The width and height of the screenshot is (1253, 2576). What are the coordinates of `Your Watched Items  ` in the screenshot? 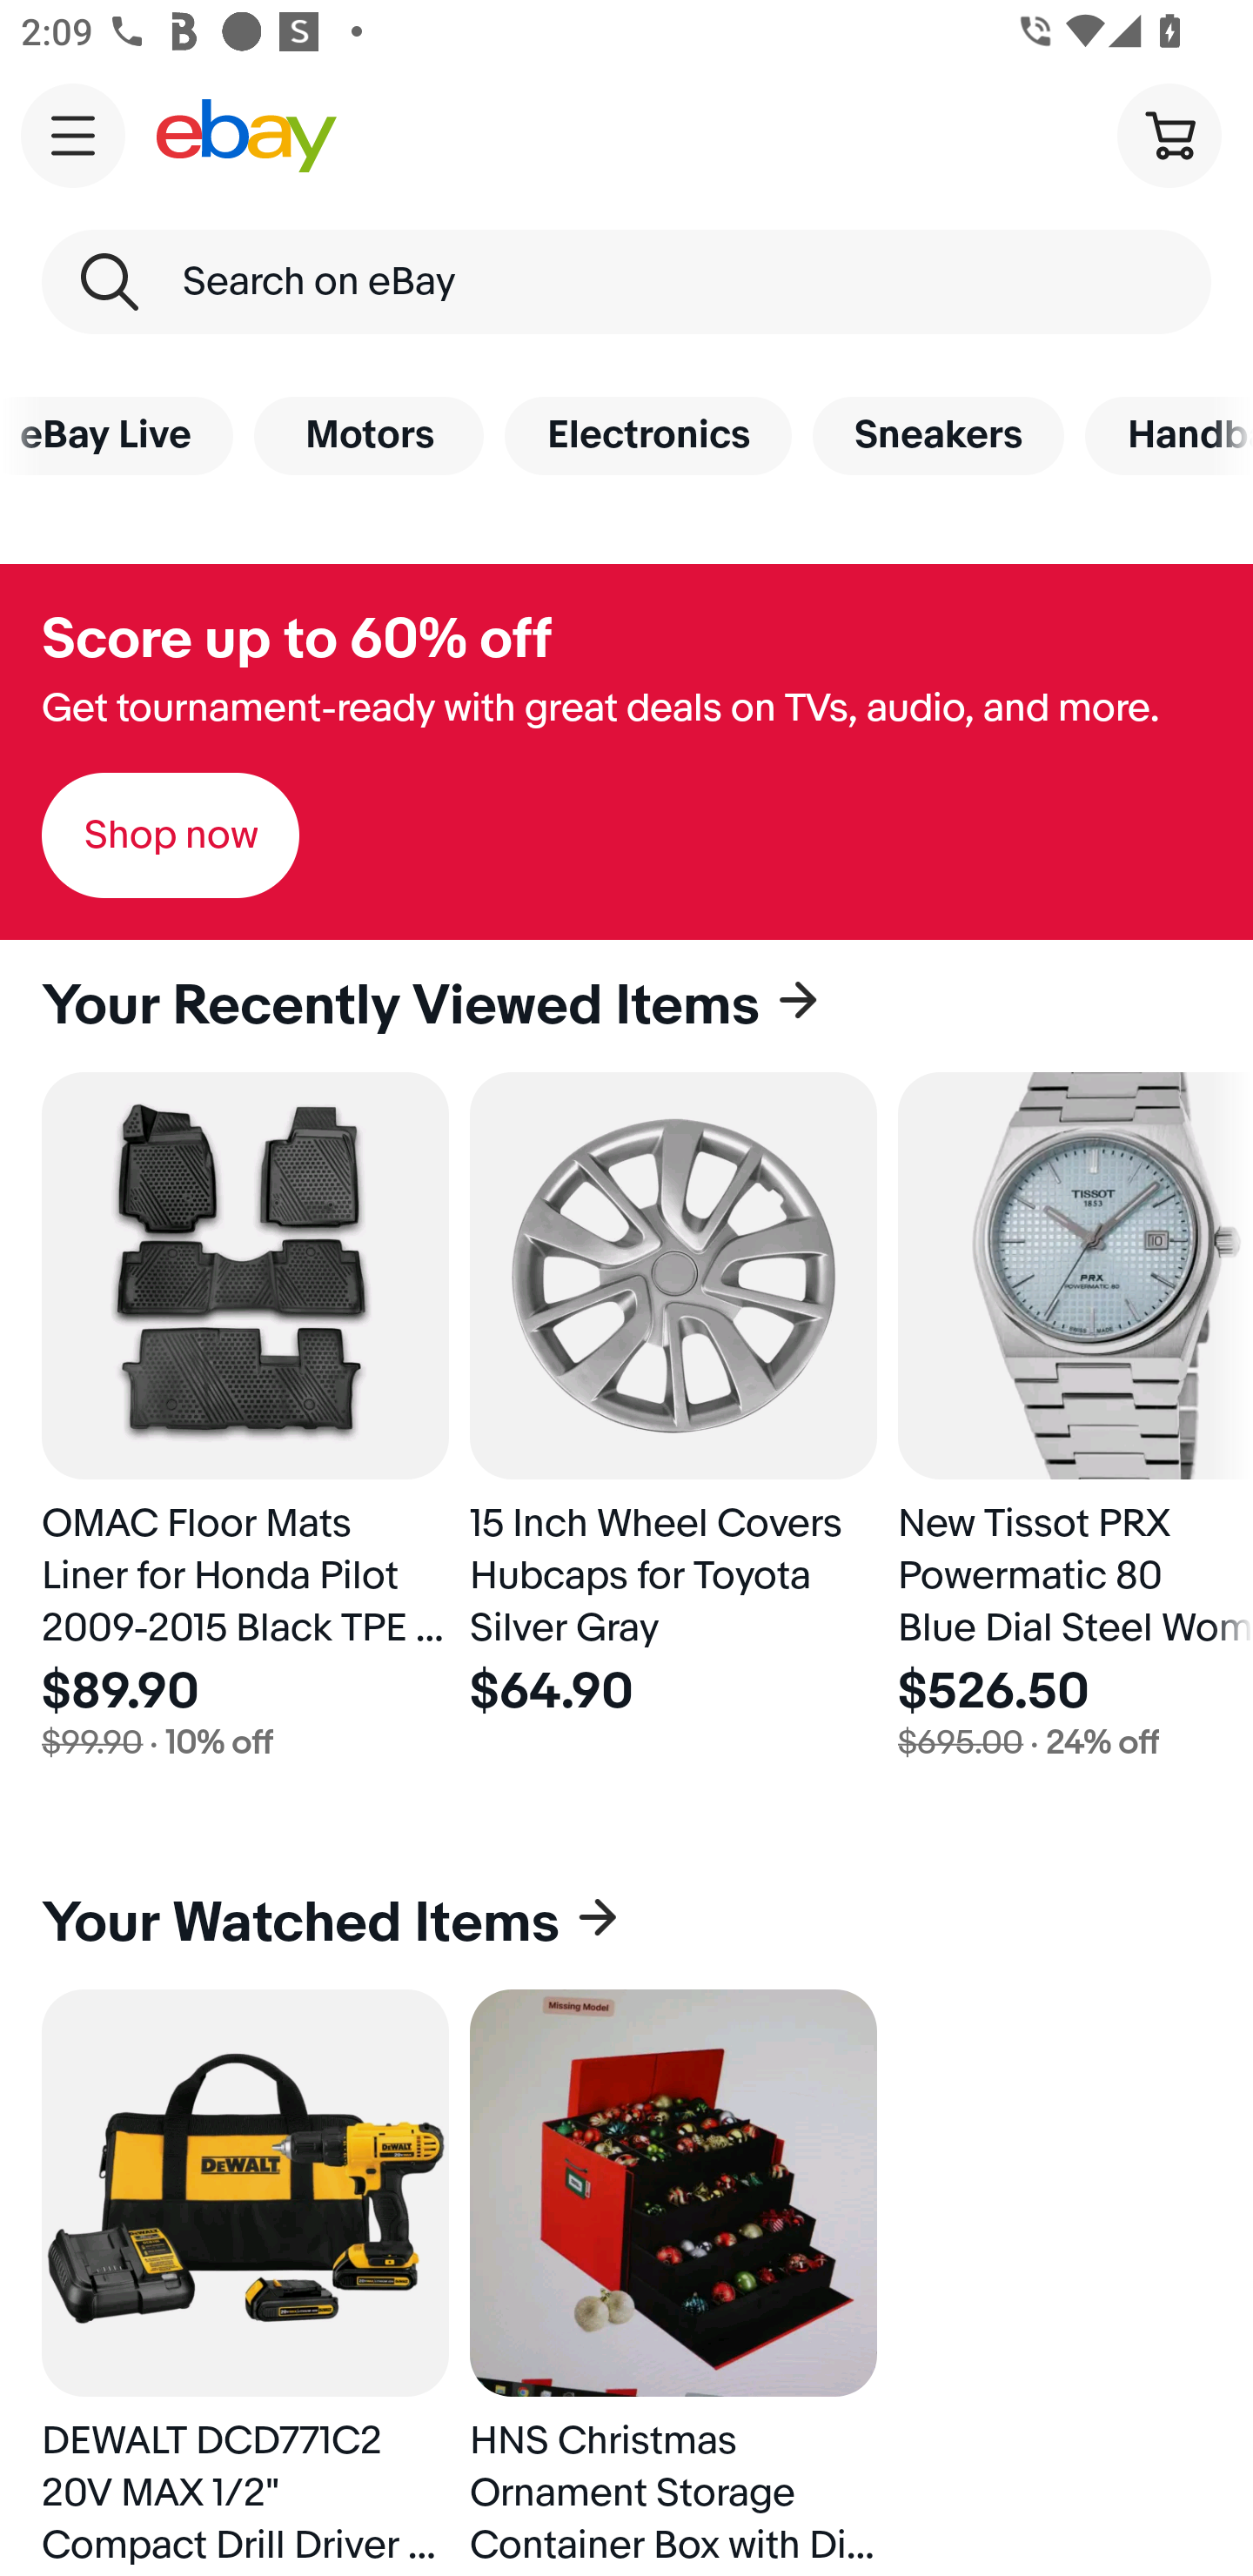 It's located at (626, 1923).